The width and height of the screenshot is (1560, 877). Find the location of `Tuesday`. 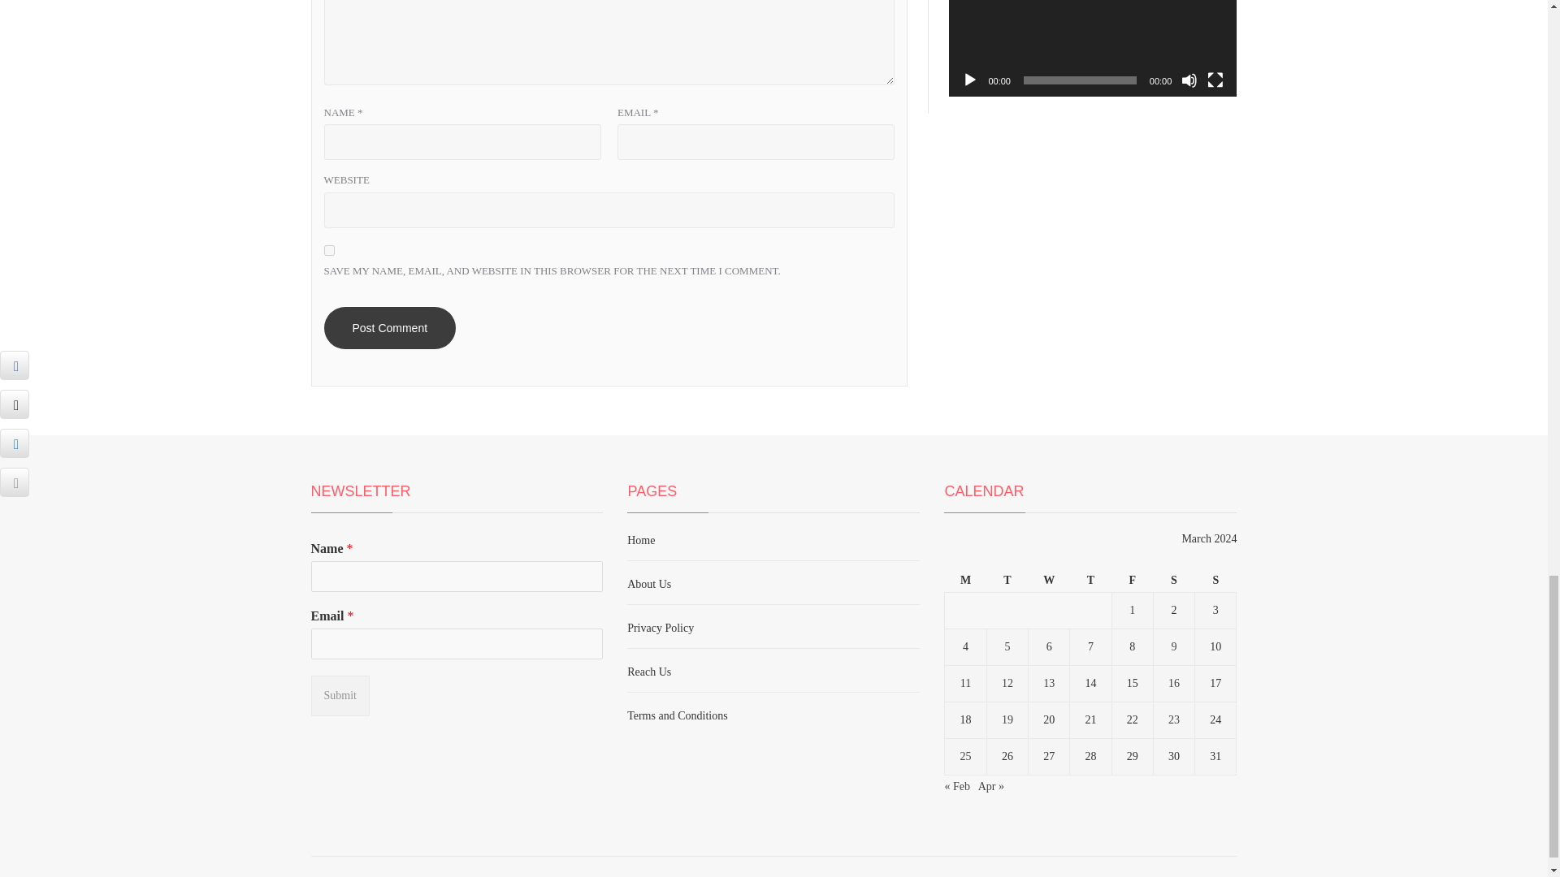

Tuesday is located at coordinates (1007, 581).